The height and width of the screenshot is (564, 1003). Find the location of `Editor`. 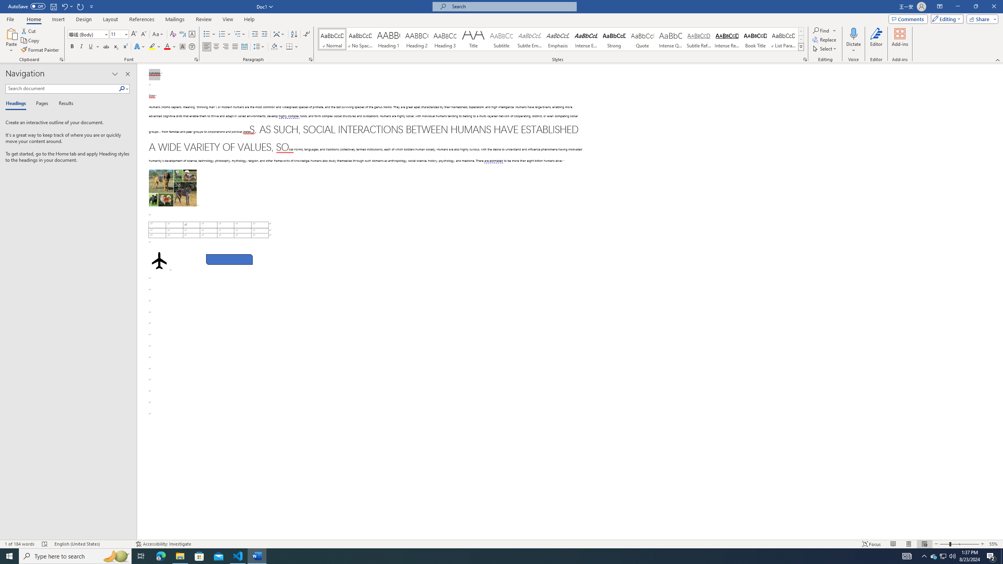

Editor is located at coordinates (876, 40).